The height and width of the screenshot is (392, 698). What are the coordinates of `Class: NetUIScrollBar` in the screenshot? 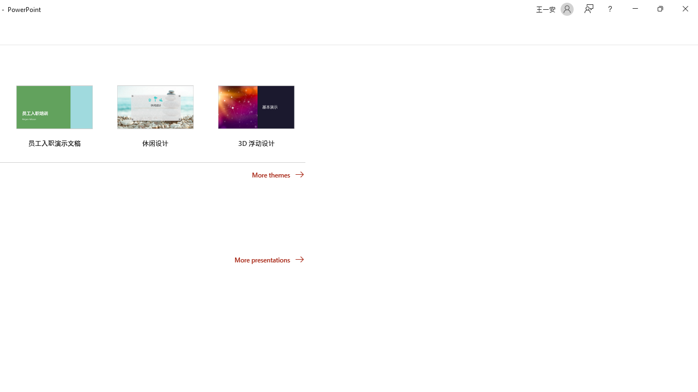 It's located at (694, 32).